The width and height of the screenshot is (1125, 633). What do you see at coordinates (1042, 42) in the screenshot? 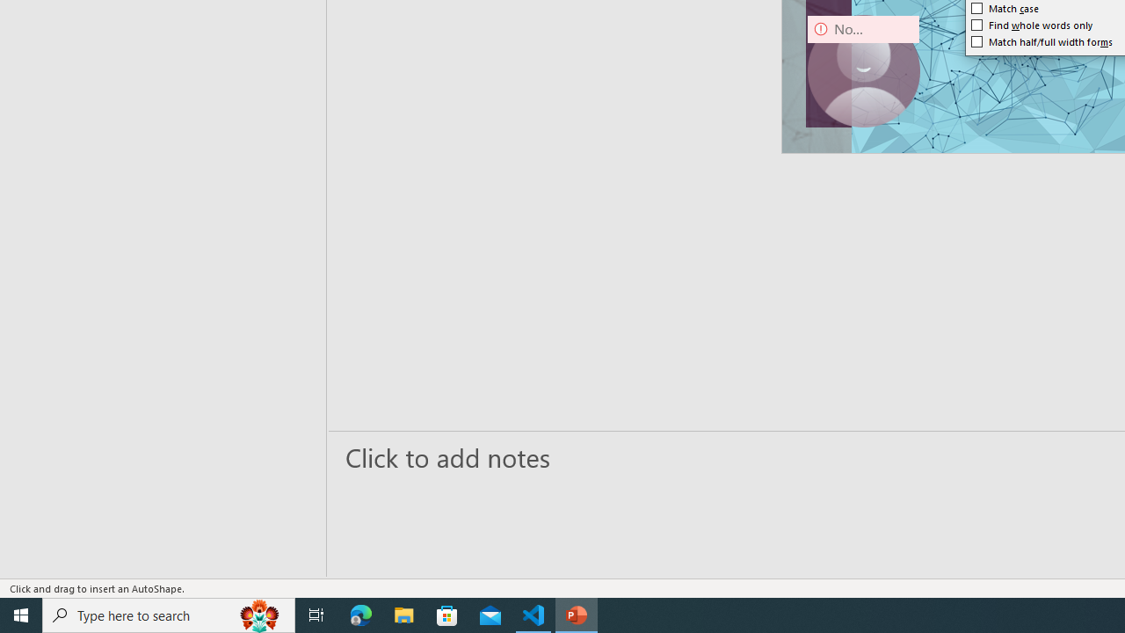
I see `Match half/full width forms` at bounding box center [1042, 42].